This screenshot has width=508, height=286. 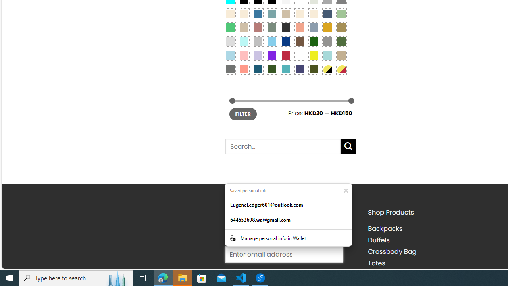 I want to click on Dusty Blue, so click(x=313, y=27).